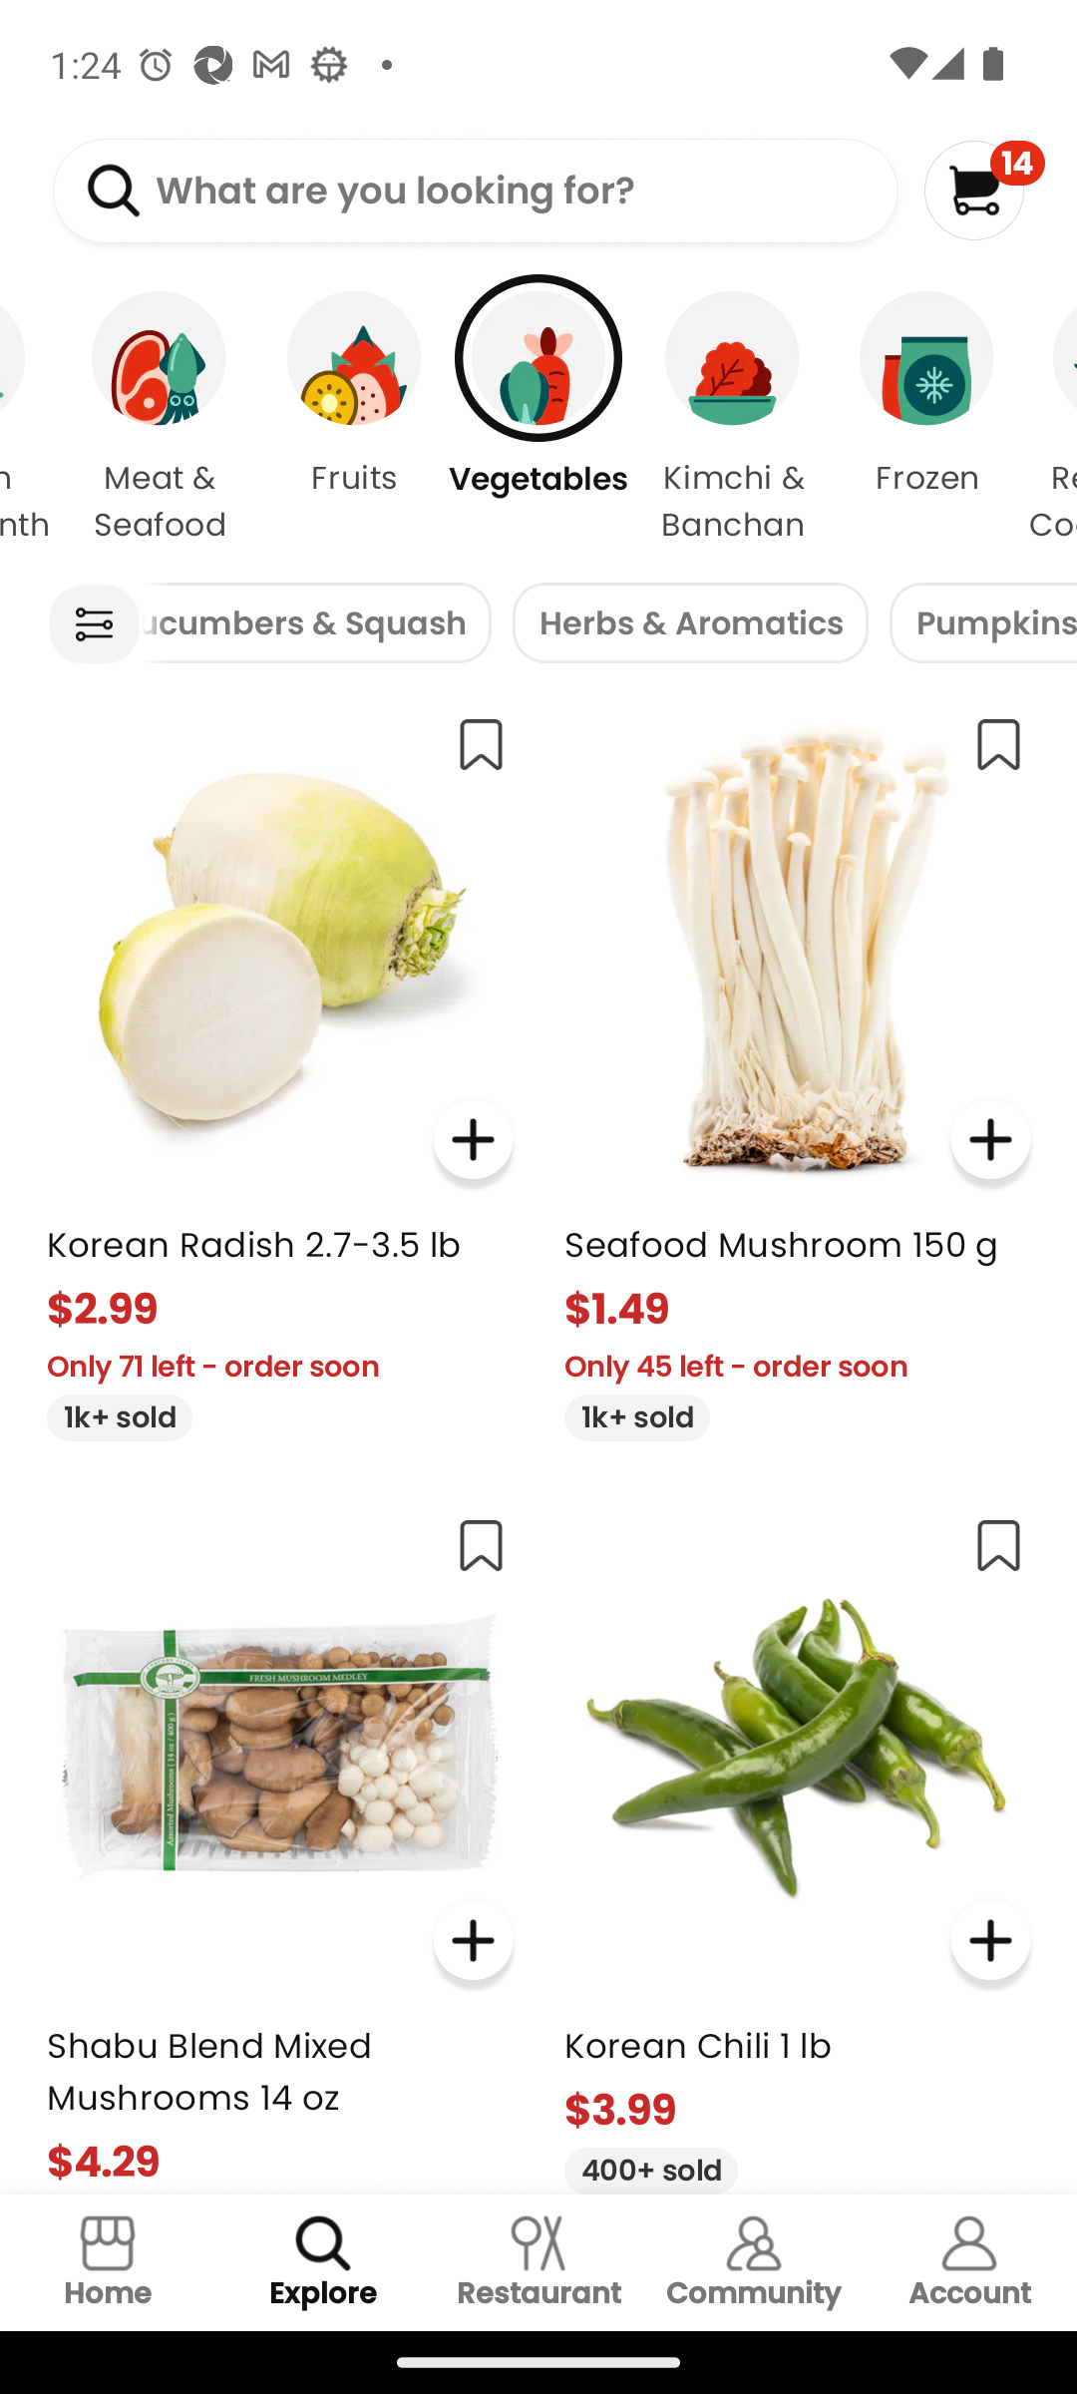 The image size is (1077, 2394). What do you see at coordinates (323, 2262) in the screenshot?
I see `Explore` at bounding box center [323, 2262].